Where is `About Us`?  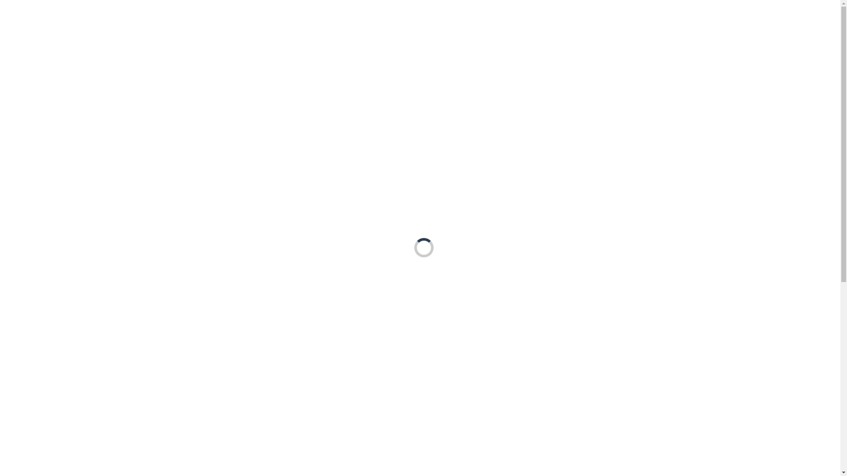
About Us is located at coordinates (569, 16).